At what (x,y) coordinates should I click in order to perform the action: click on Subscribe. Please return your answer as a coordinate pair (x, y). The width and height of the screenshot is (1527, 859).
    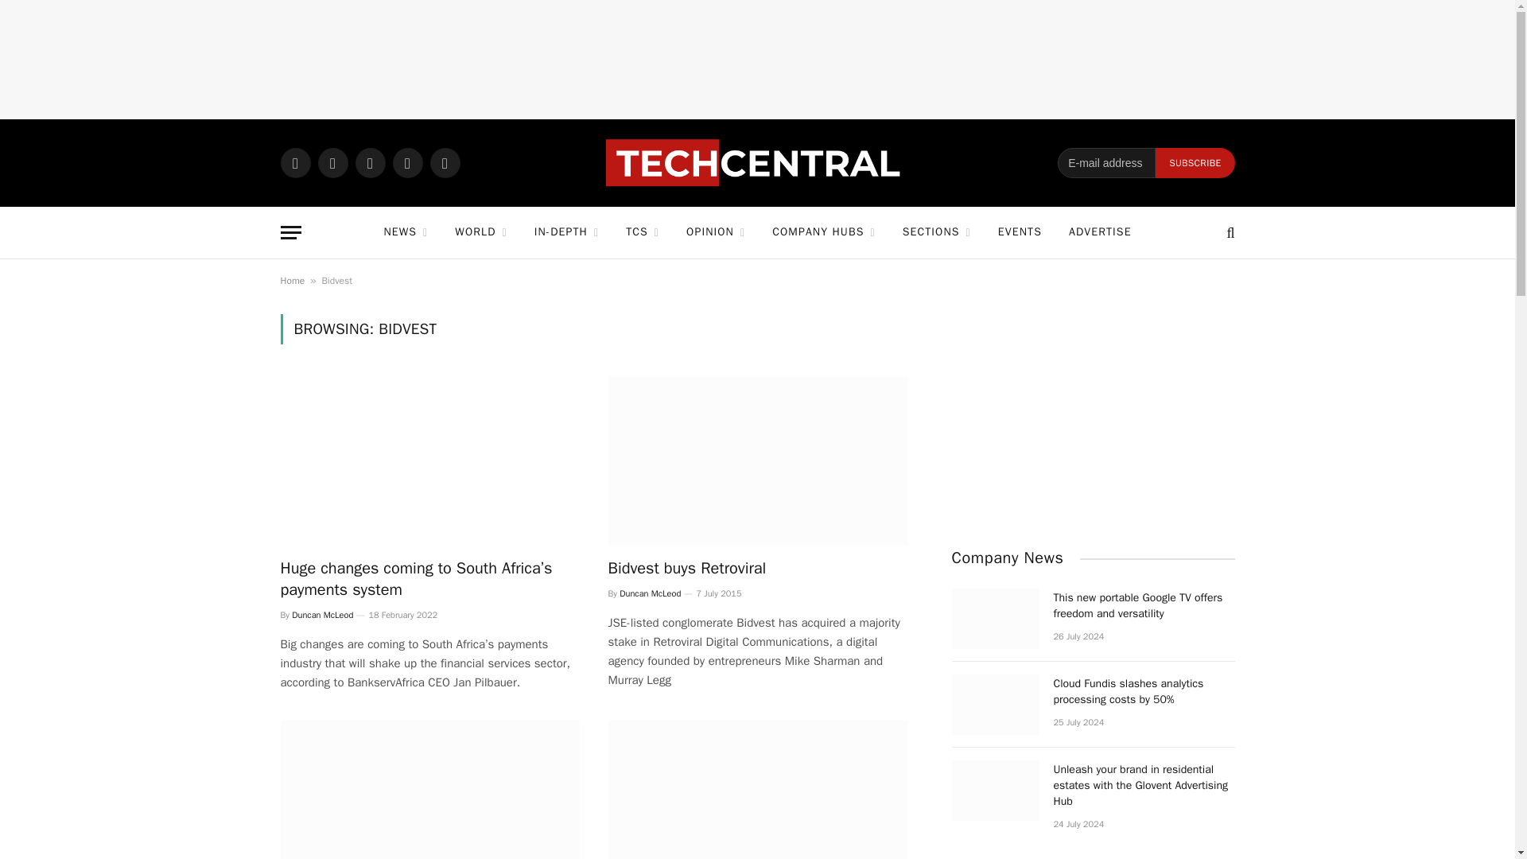
    Looking at the image, I should click on (1195, 162).